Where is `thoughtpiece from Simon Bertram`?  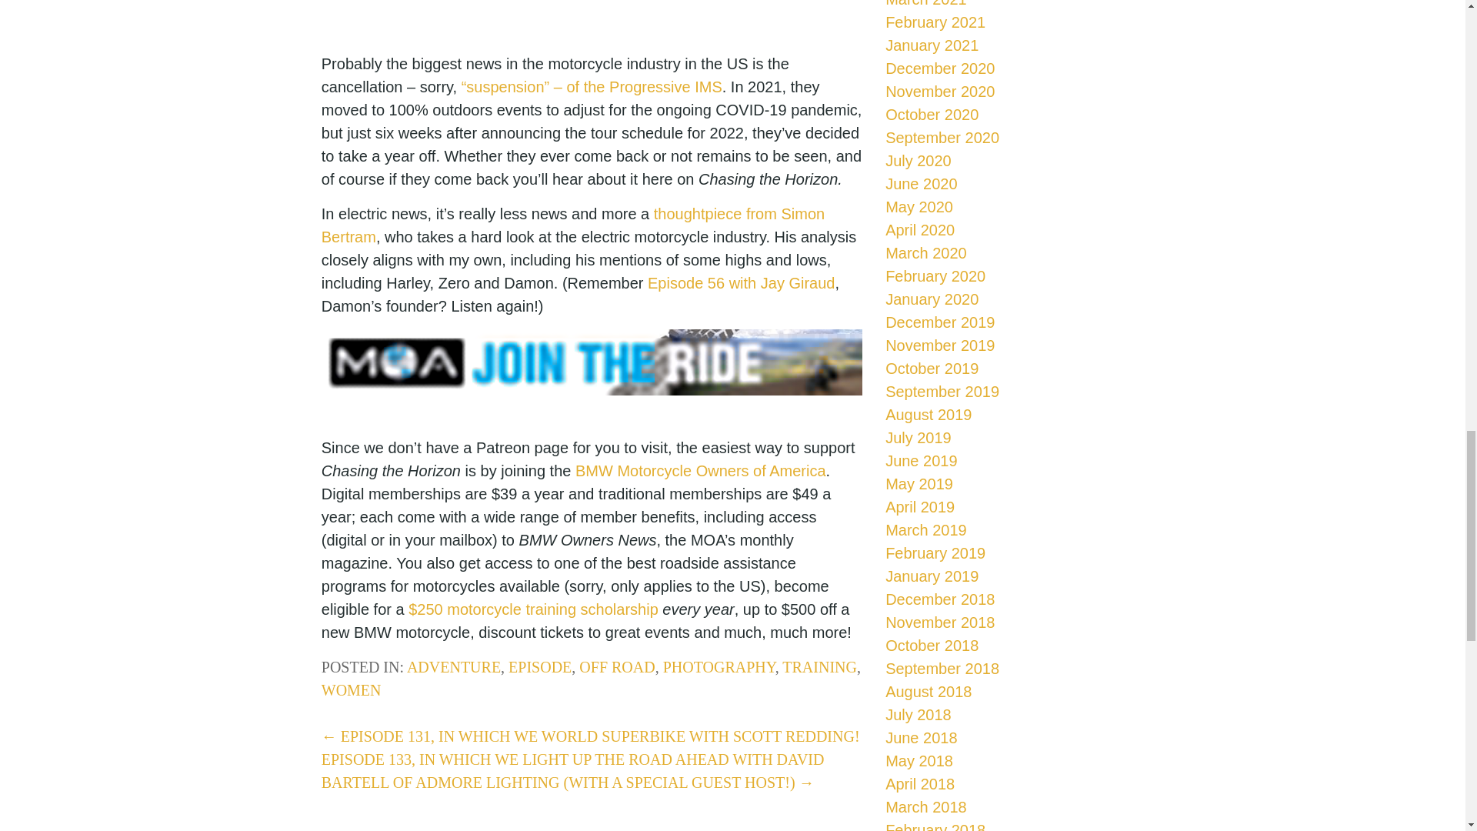 thoughtpiece from Simon Bertram is located at coordinates (572, 225).